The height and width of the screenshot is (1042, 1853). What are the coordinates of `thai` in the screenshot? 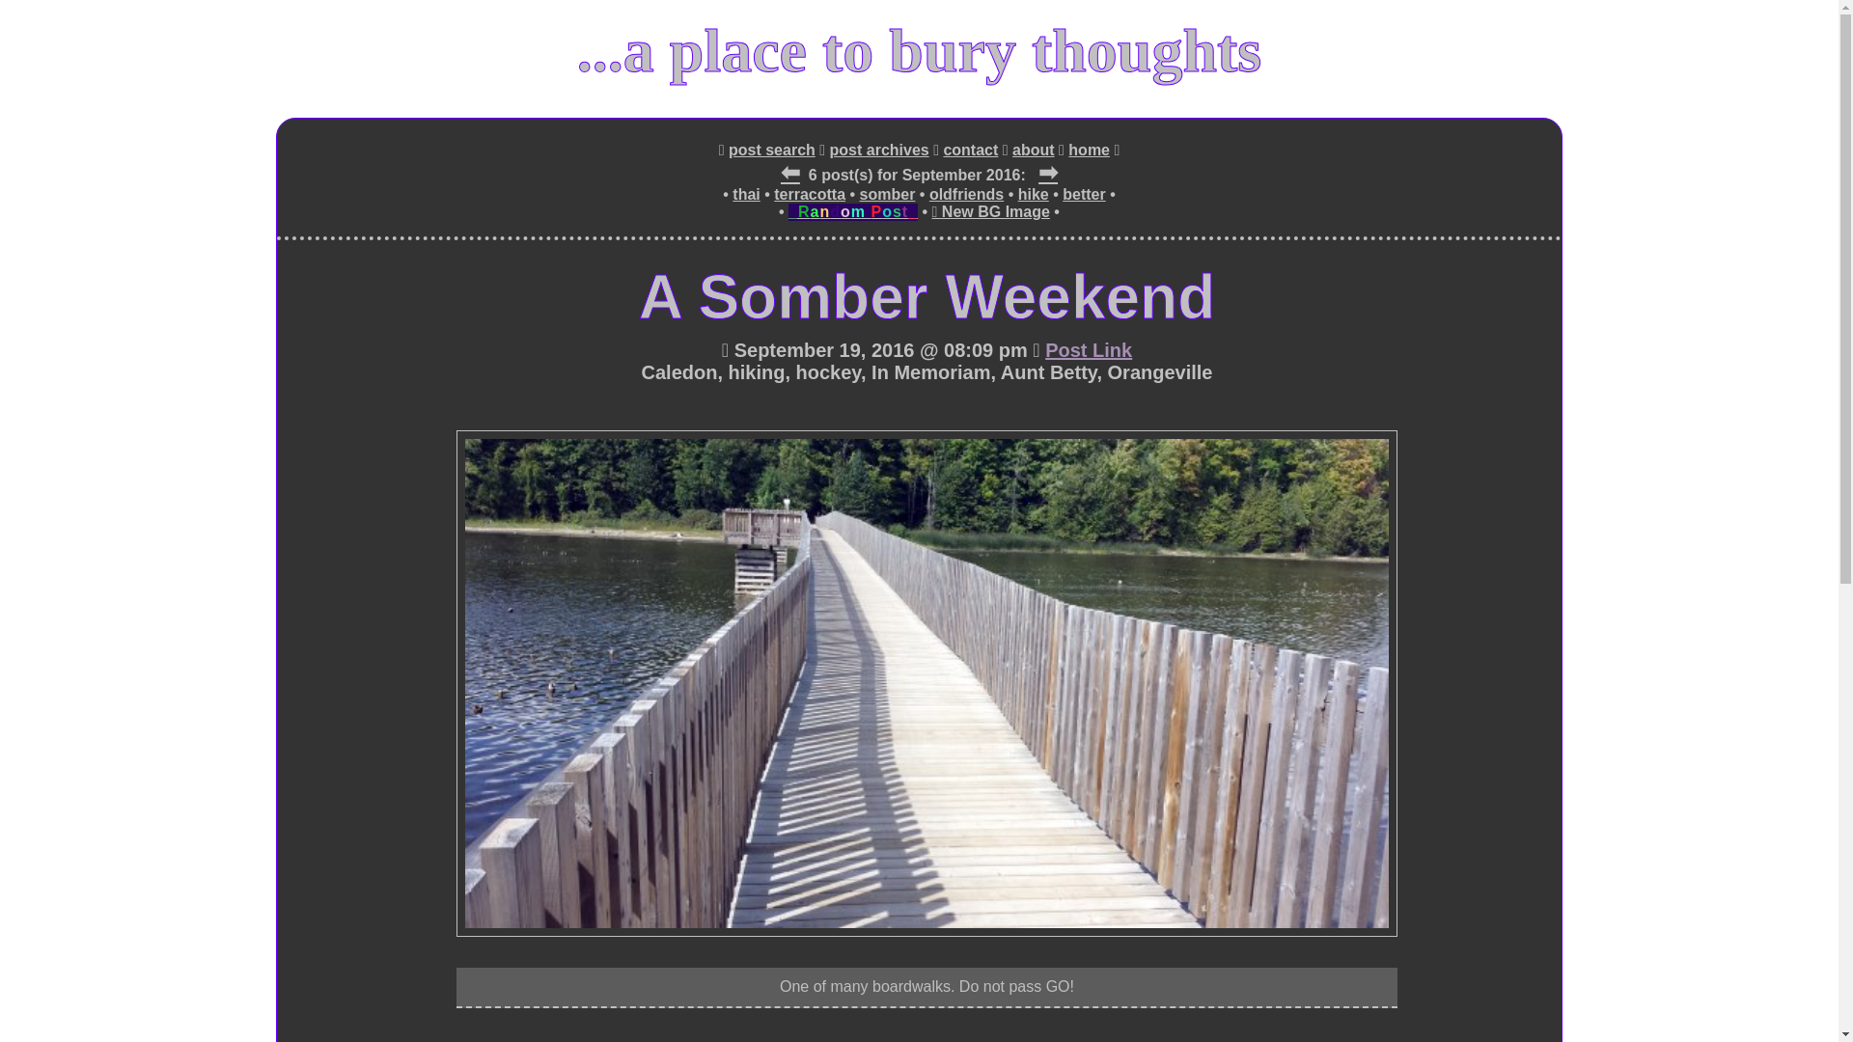 It's located at (745, 195).